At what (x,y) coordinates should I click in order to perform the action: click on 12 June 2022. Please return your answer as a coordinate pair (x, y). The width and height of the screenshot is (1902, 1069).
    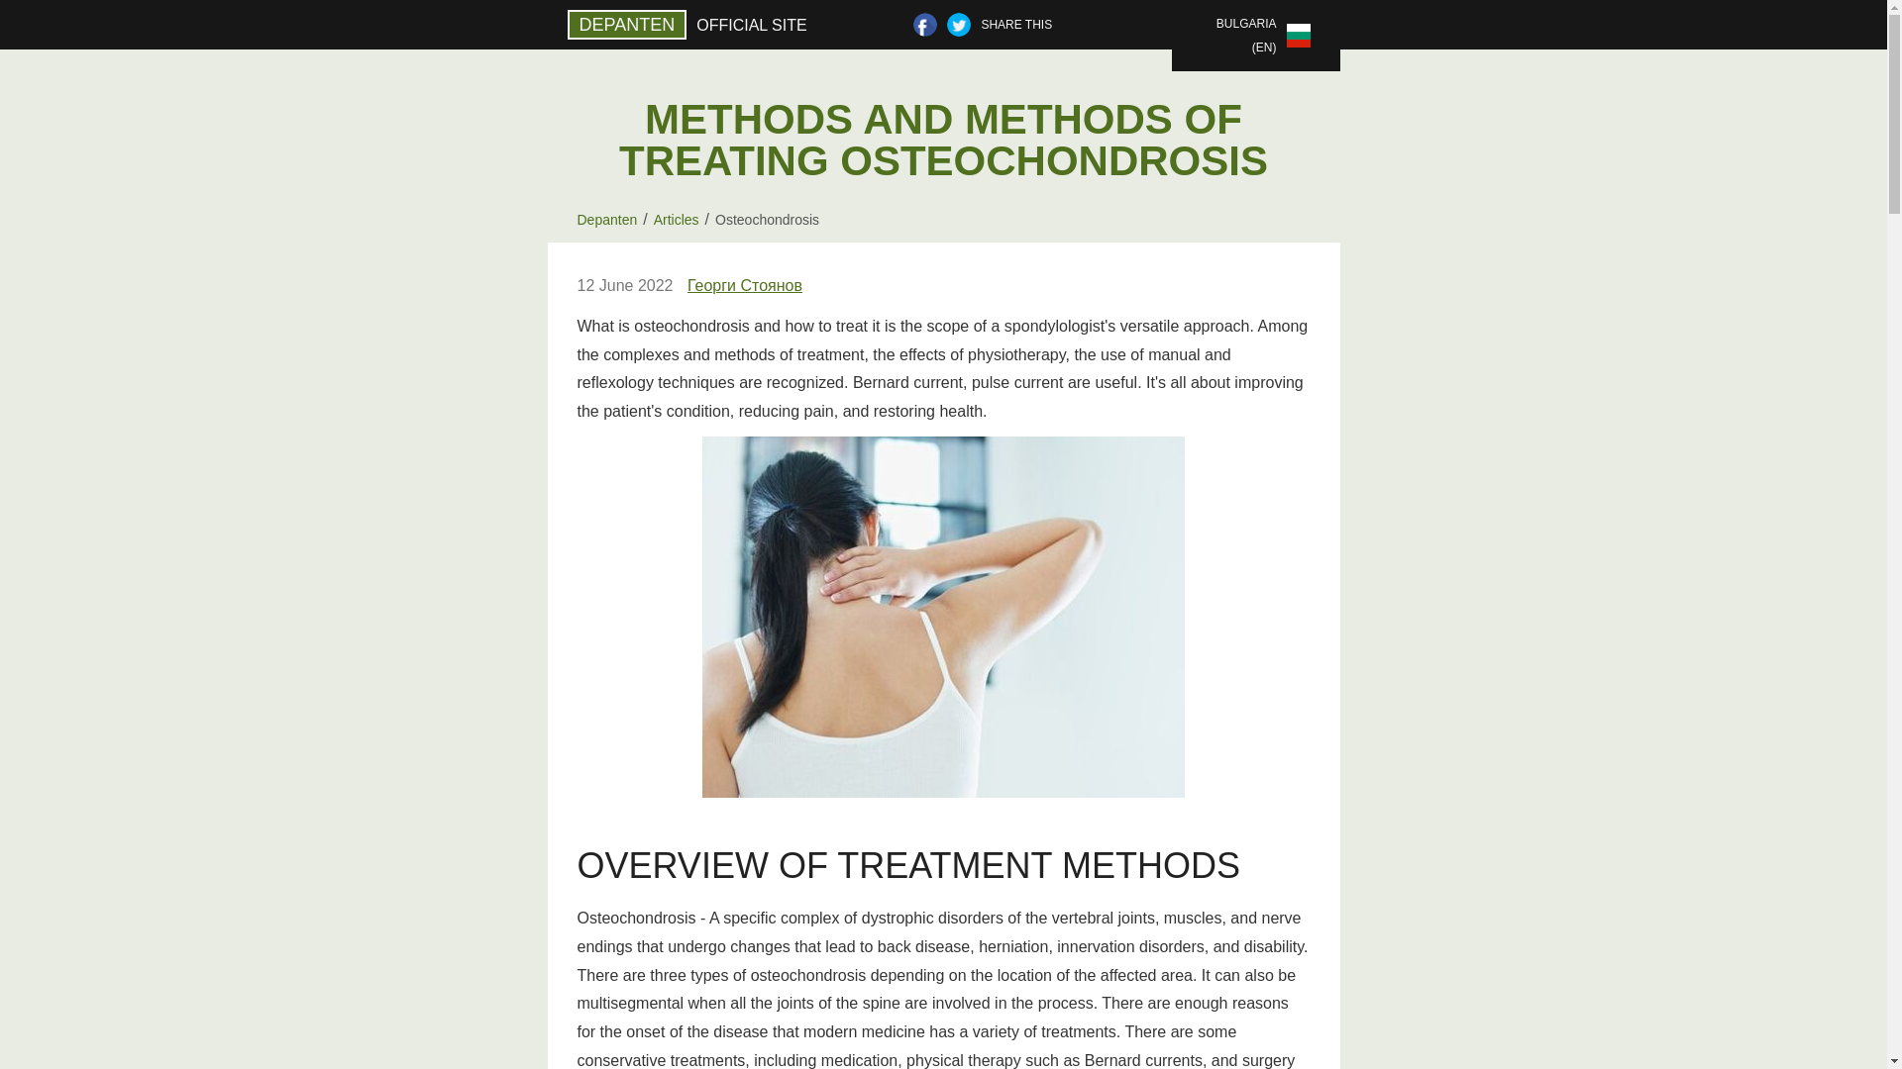
    Looking at the image, I should click on (624, 286).